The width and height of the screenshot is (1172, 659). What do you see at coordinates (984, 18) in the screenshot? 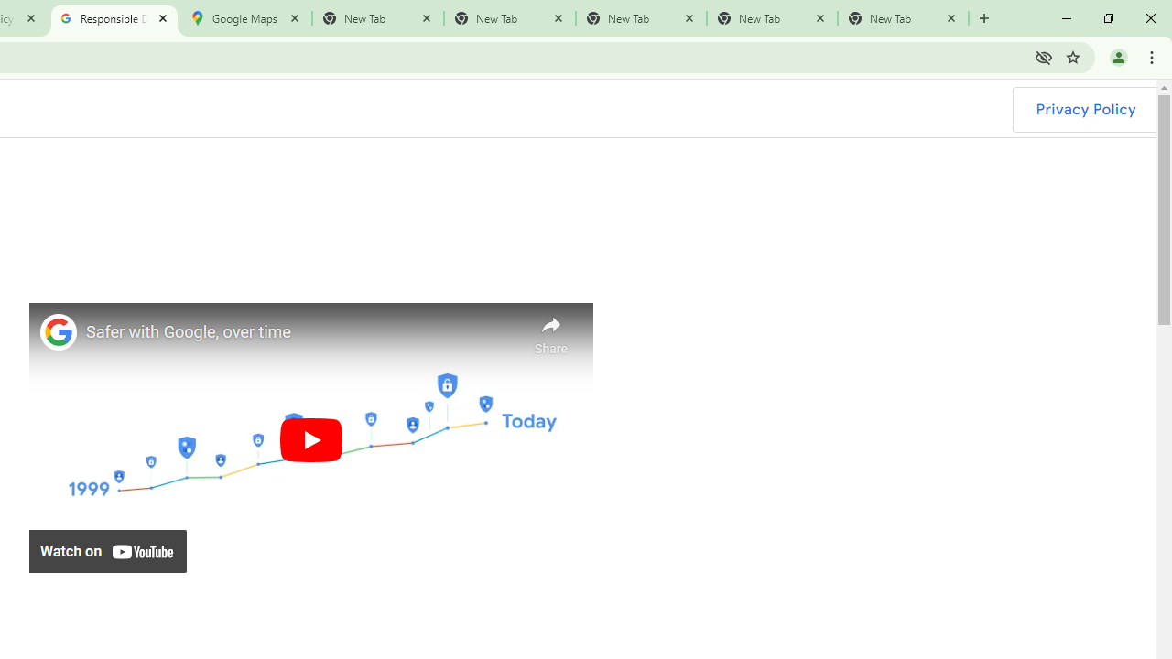
I see `New Tab` at bounding box center [984, 18].